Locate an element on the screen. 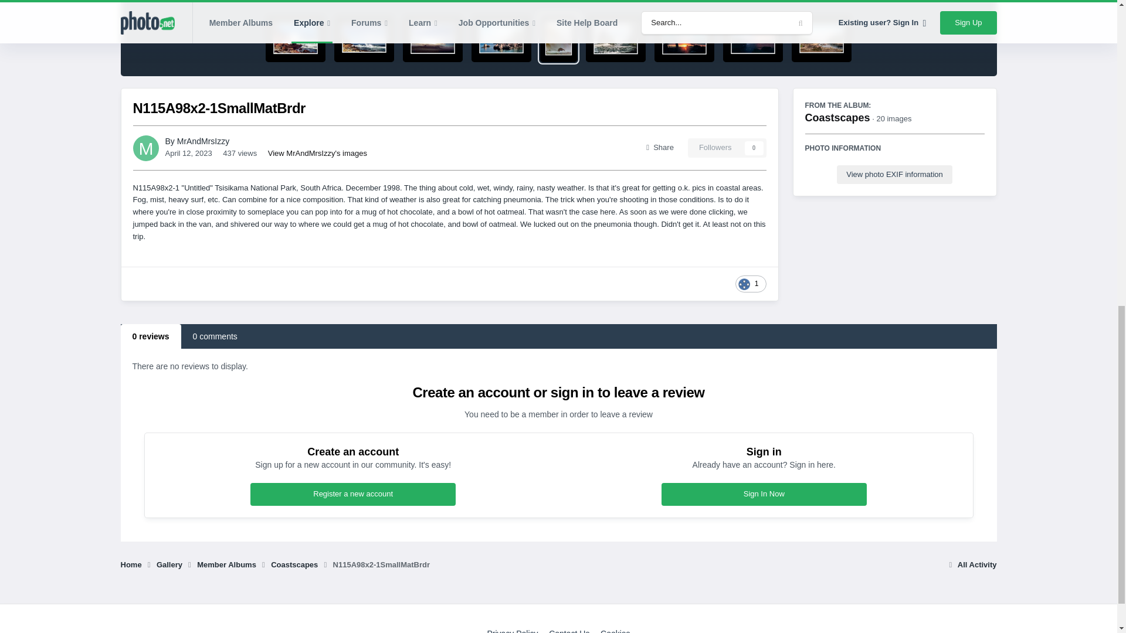  View the image N073A95x28-1SmallMatBrdr is located at coordinates (752, 38).